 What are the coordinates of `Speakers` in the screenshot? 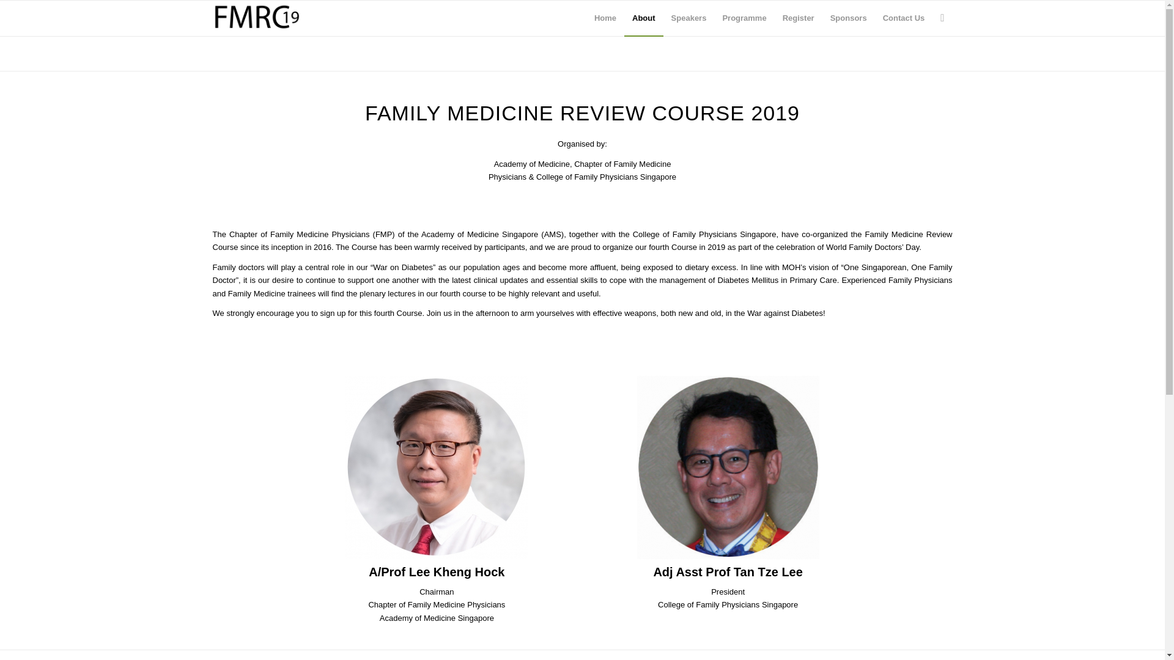 It's located at (689, 18).